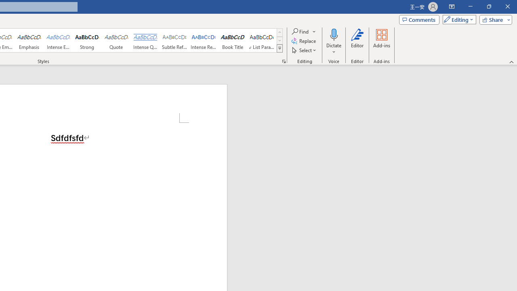 Image resolution: width=517 pixels, height=291 pixels. What do you see at coordinates (512, 61) in the screenshot?
I see `Collapse the Ribbon` at bounding box center [512, 61].